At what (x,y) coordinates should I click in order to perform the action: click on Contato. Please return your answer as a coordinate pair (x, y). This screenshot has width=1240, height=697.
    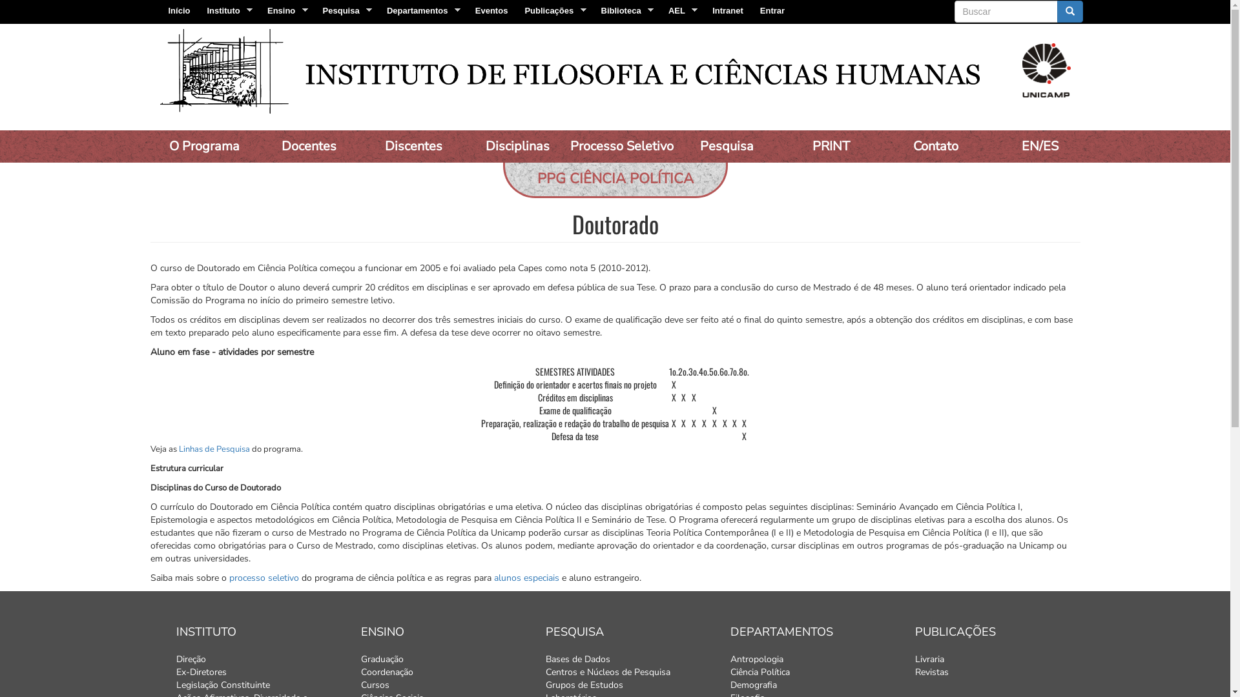
    Looking at the image, I should click on (935, 146).